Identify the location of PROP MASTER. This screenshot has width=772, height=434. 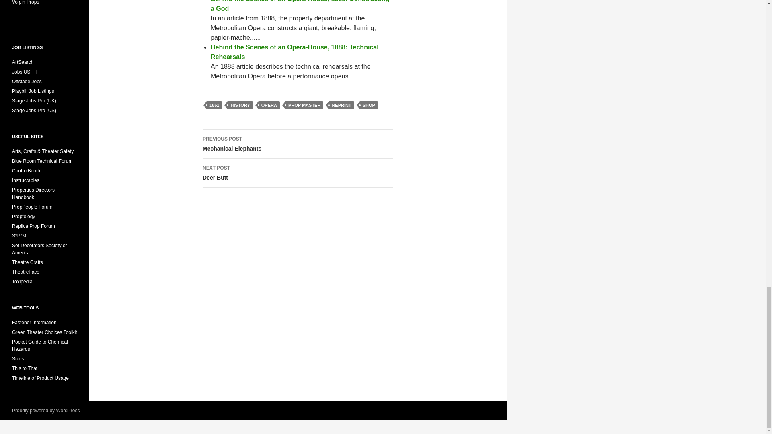
(304, 105).